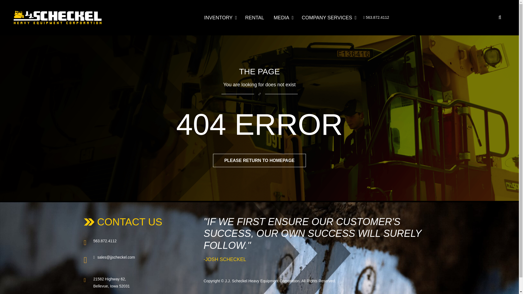 The height and width of the screenshot is (294, 523). What do you see at coordinates (57, 18) in the screenshot?
I see `J.J. Scheckel - Heavy equipment rental, rebuilds, and sales` at bounding box center [57, 18].